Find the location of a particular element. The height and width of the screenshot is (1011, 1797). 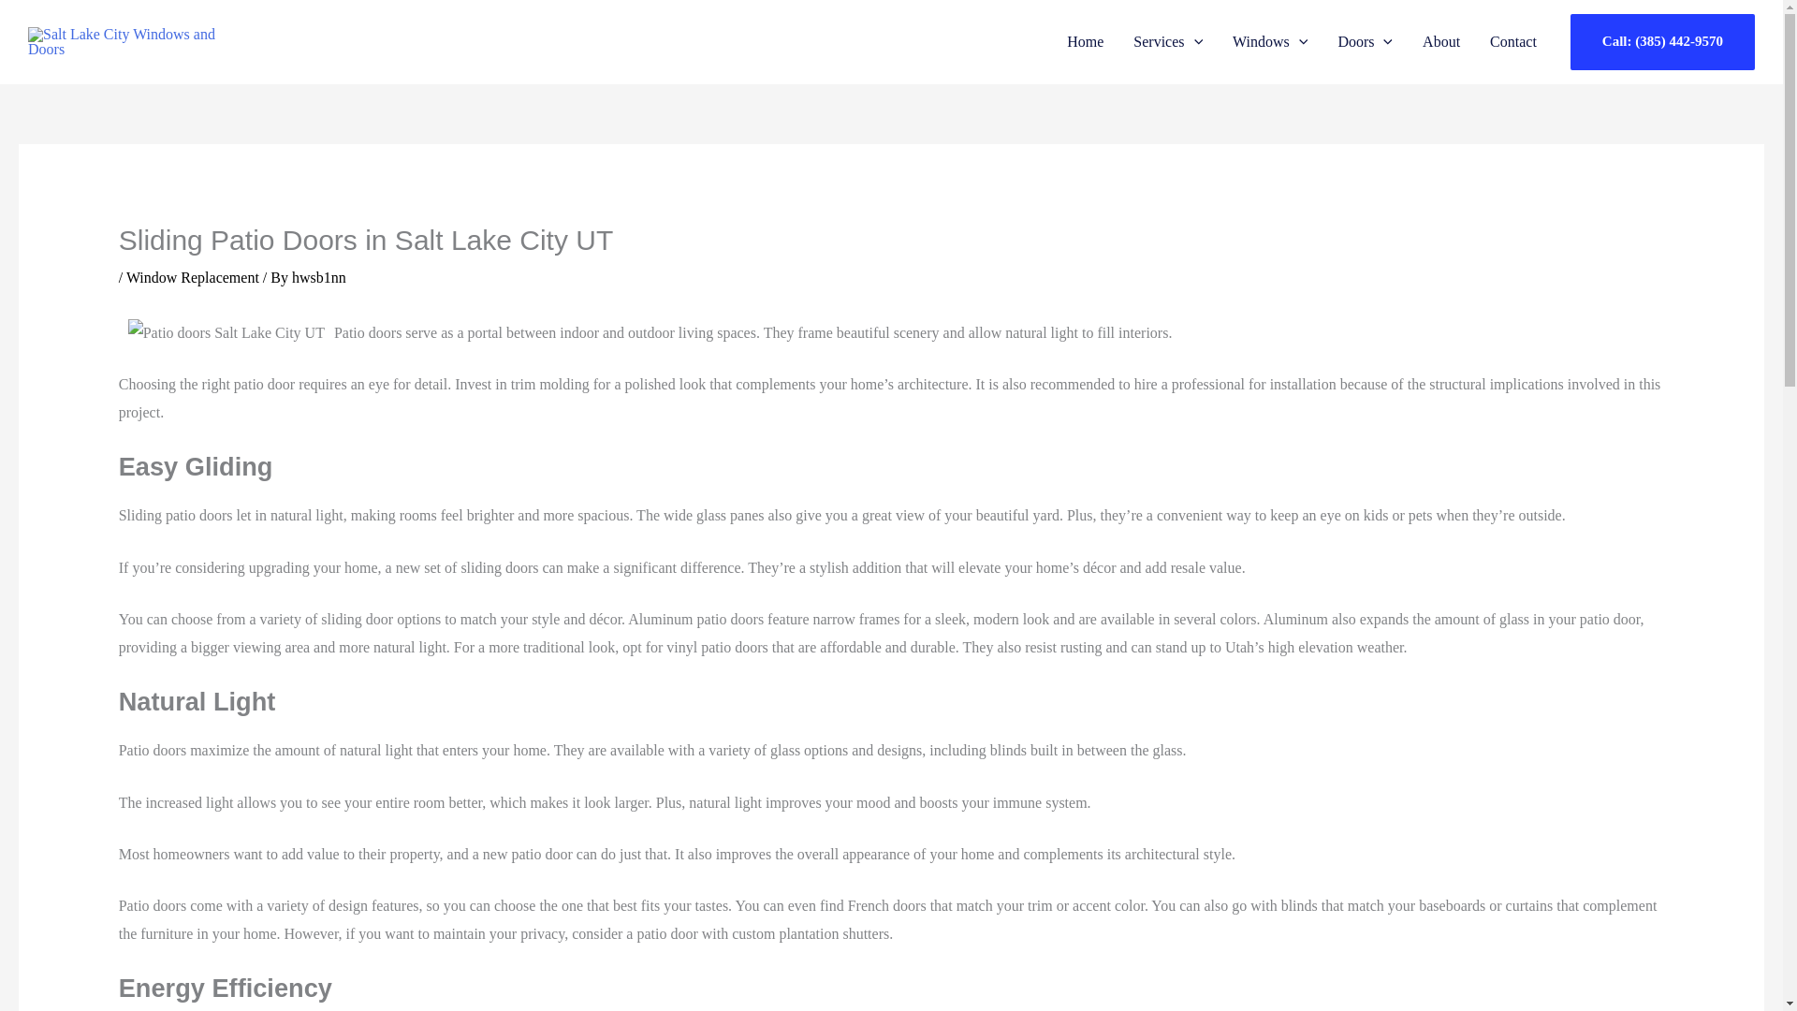

Contact is located at coordinates (1513, 41).